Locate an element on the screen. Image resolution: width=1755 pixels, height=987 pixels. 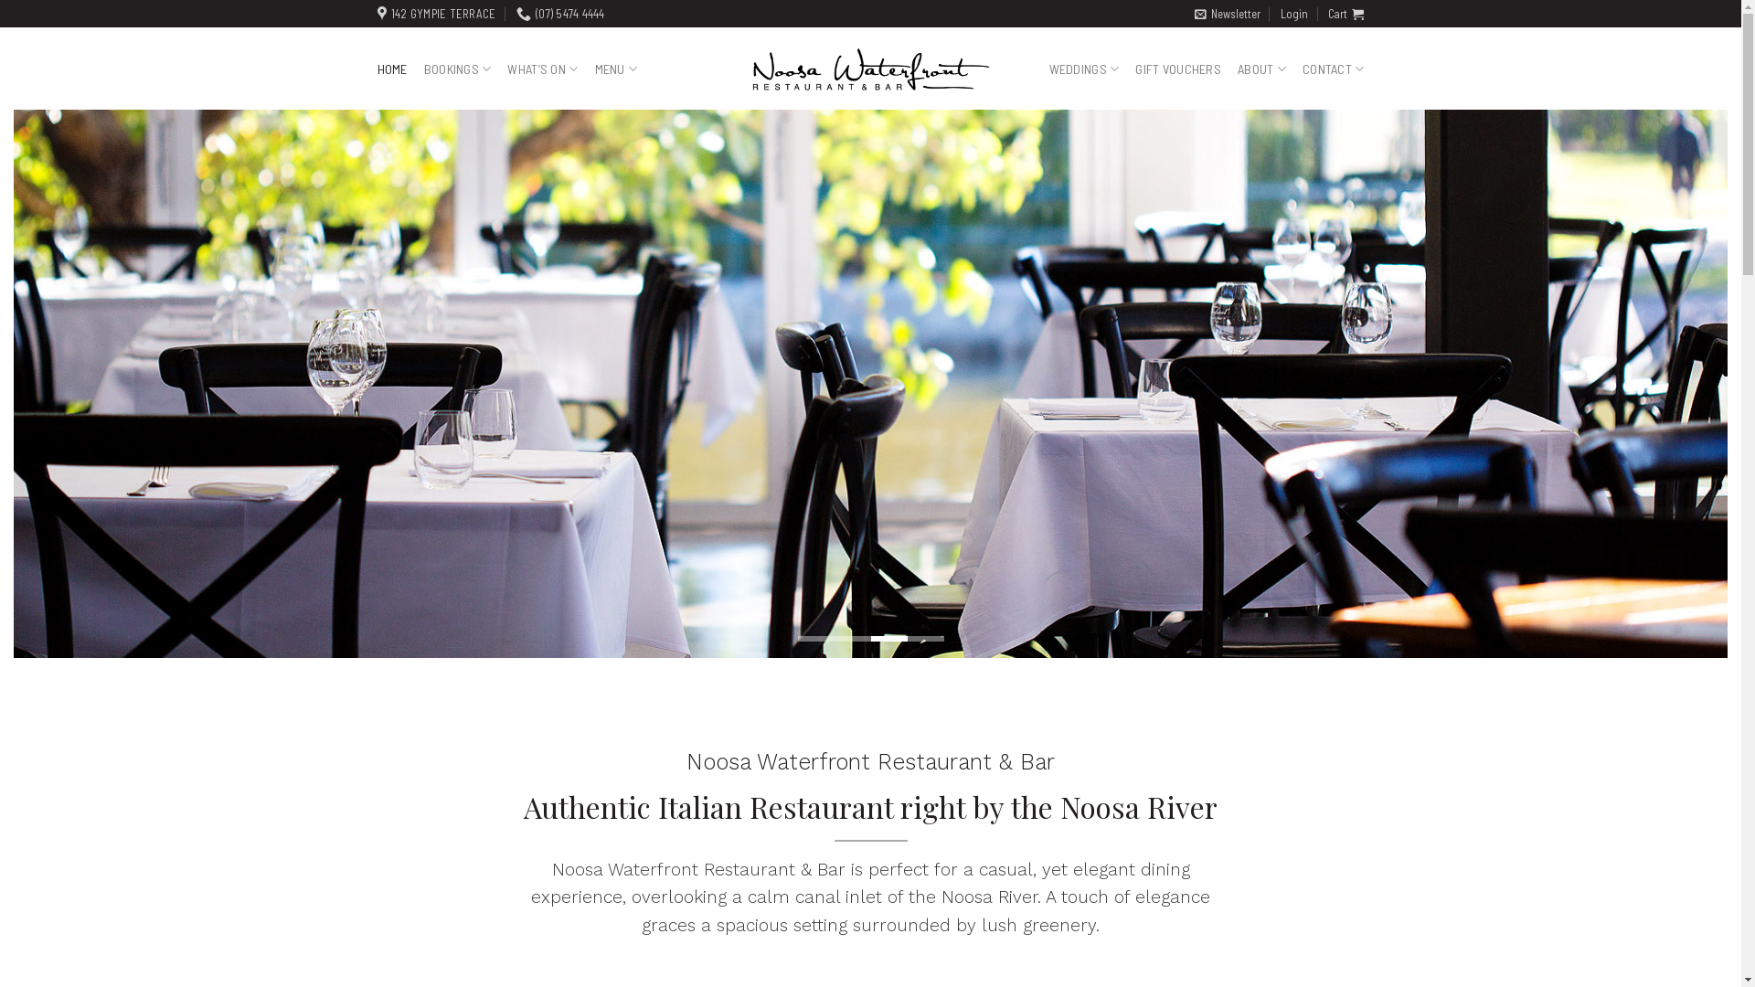
142 GYMPIE TERRACE is located at coordinates (436, 14).